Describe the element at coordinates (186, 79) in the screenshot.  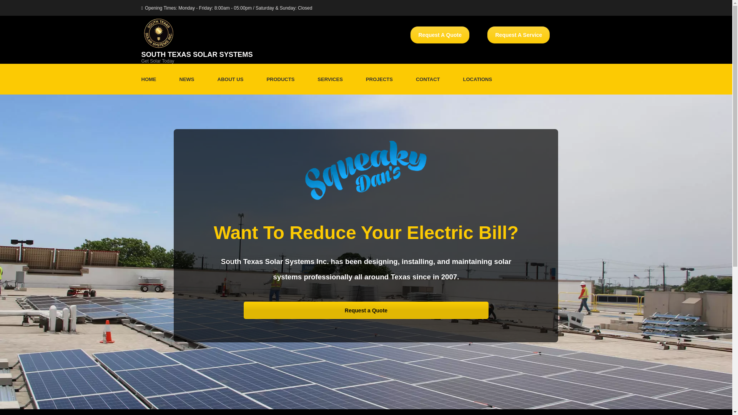
I see `NEWS` at that location.